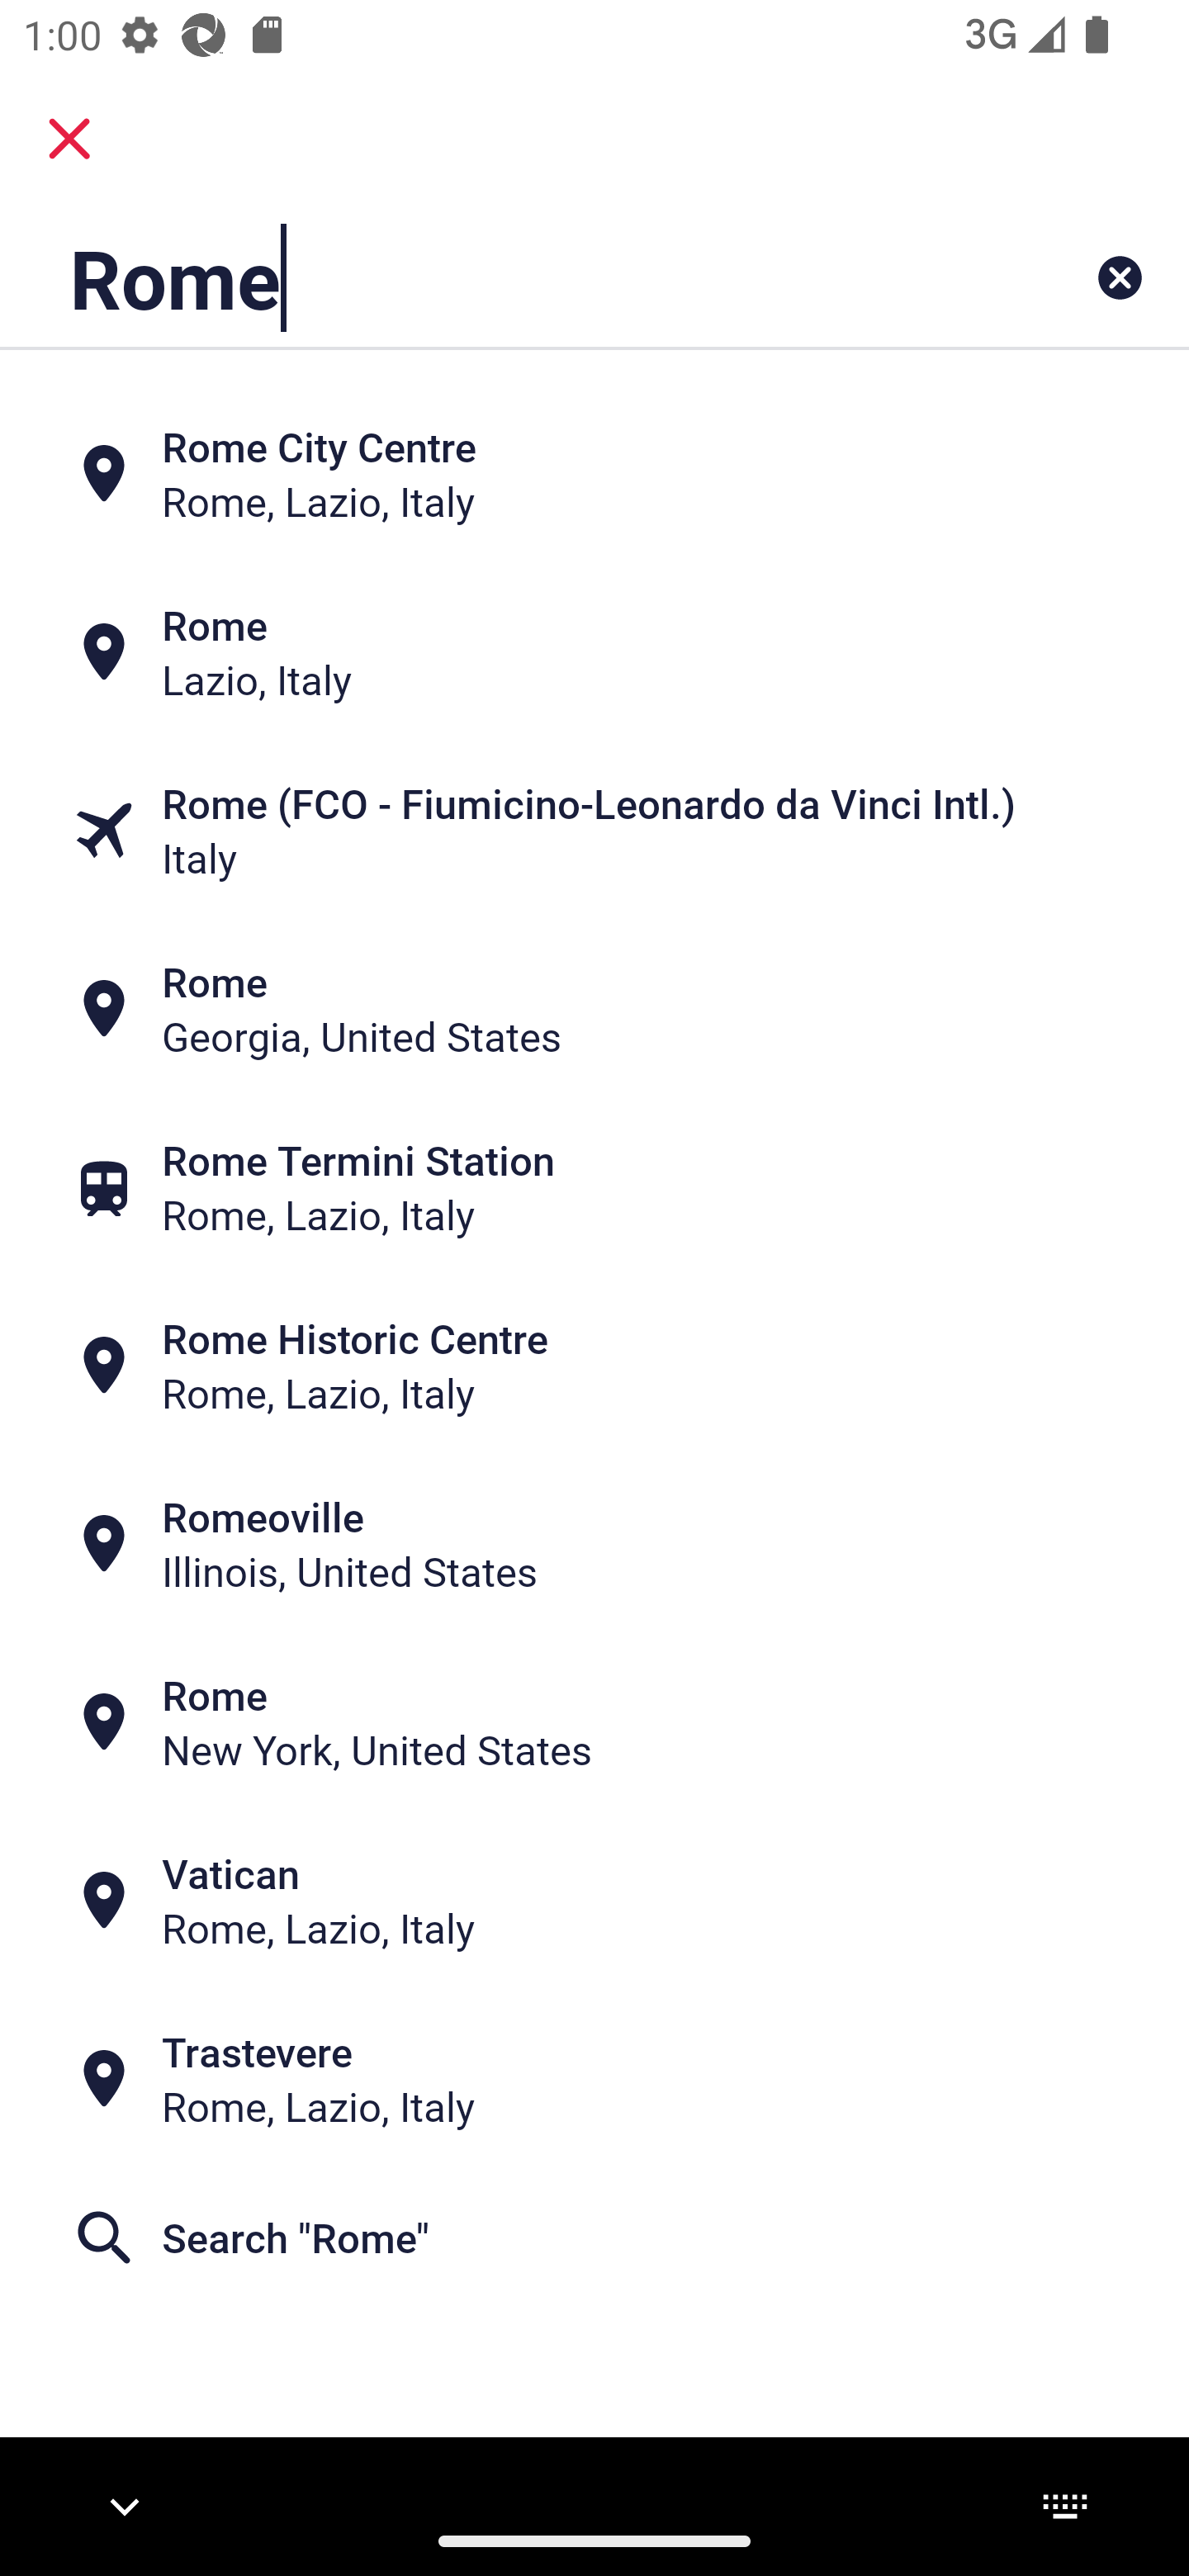  I want to click on Romeoville Illinois, United States, so click(594, 1544).